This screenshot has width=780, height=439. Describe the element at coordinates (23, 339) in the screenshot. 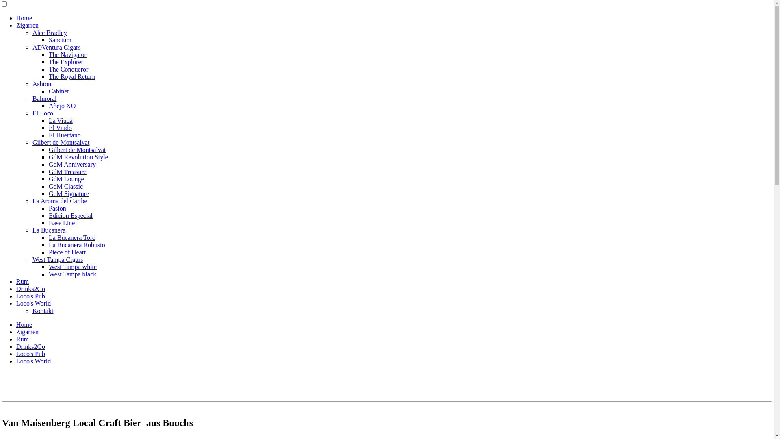

I see `Rum` at that location.